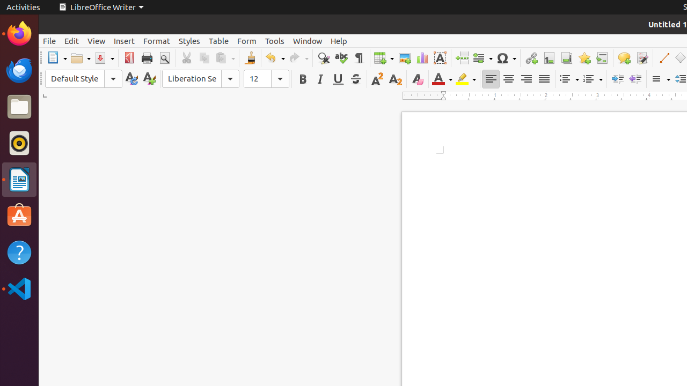 The image size is (687, 386). I want to click on Font Size, so click(266, 79).